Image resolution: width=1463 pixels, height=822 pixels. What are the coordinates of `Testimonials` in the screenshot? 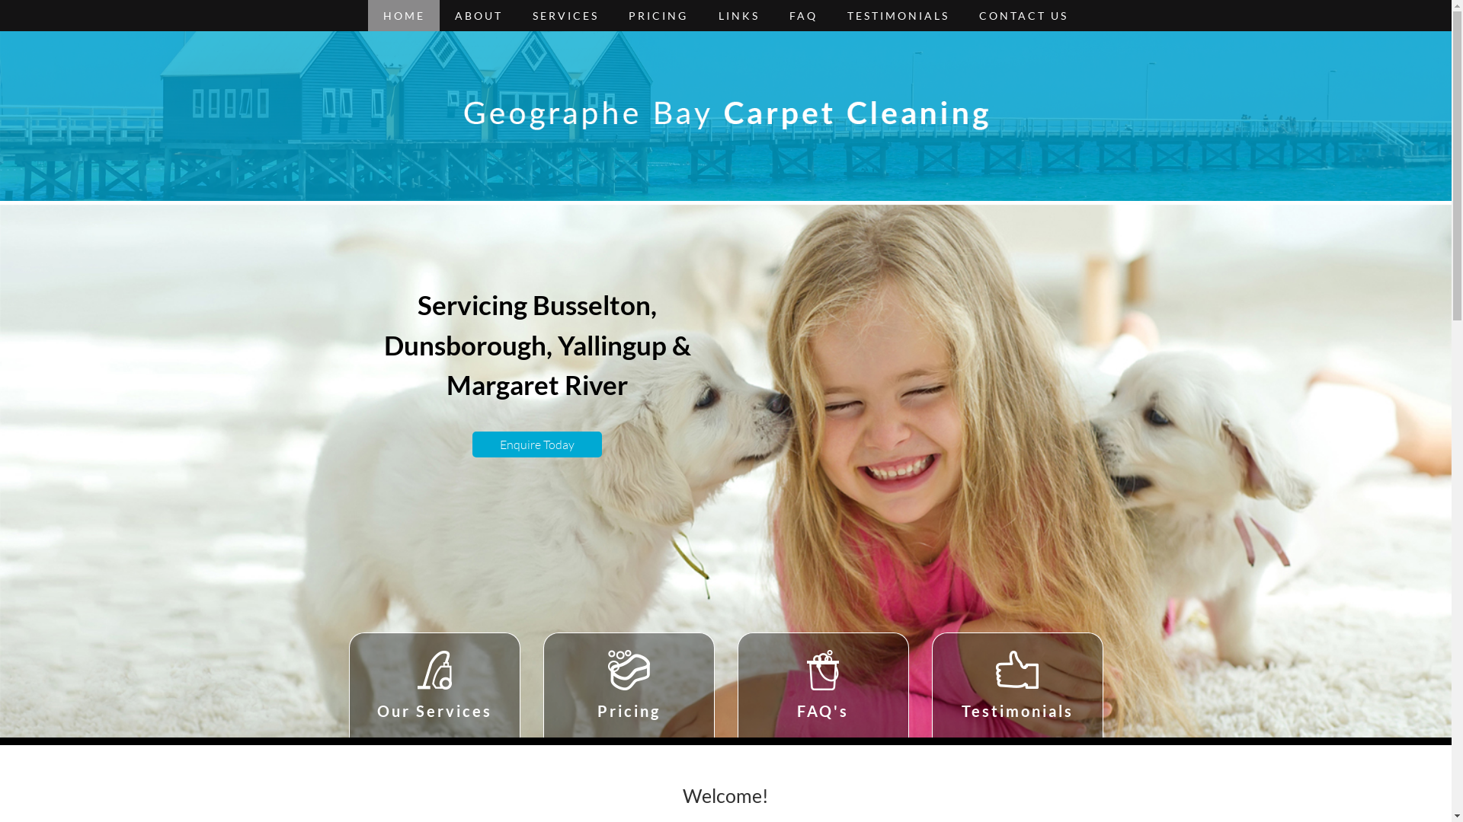 It's located at (1018, 685).